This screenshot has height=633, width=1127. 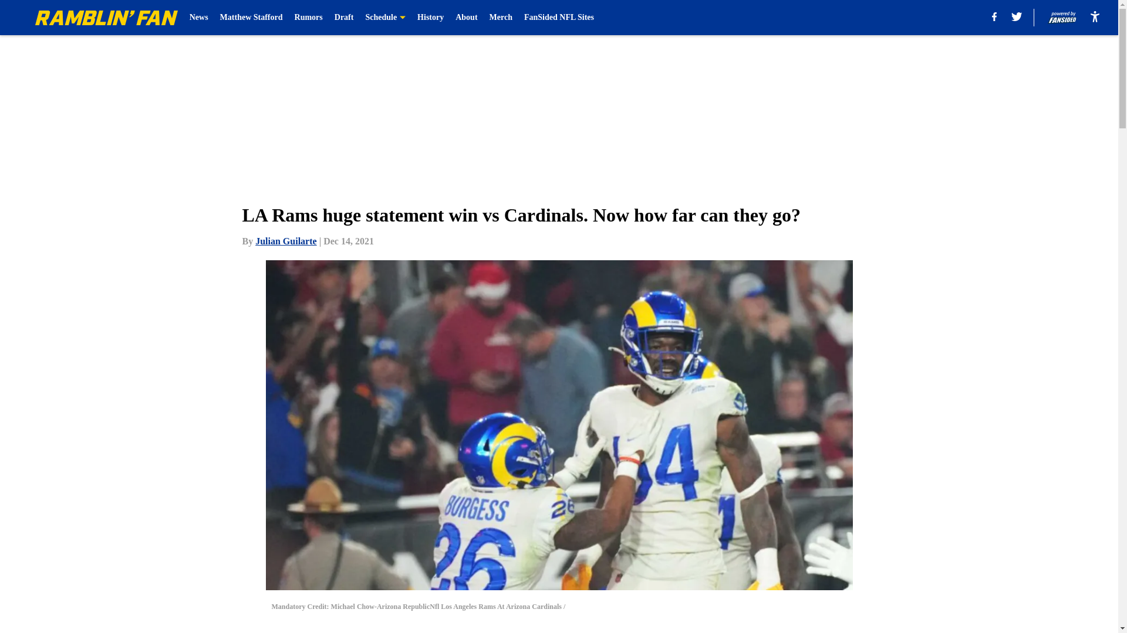 I want to click on Draft, so click(x=344, y=18).